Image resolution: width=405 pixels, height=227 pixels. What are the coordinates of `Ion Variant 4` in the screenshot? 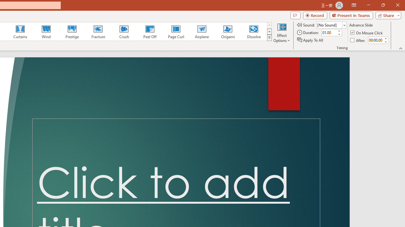 It's located at (302, 32).